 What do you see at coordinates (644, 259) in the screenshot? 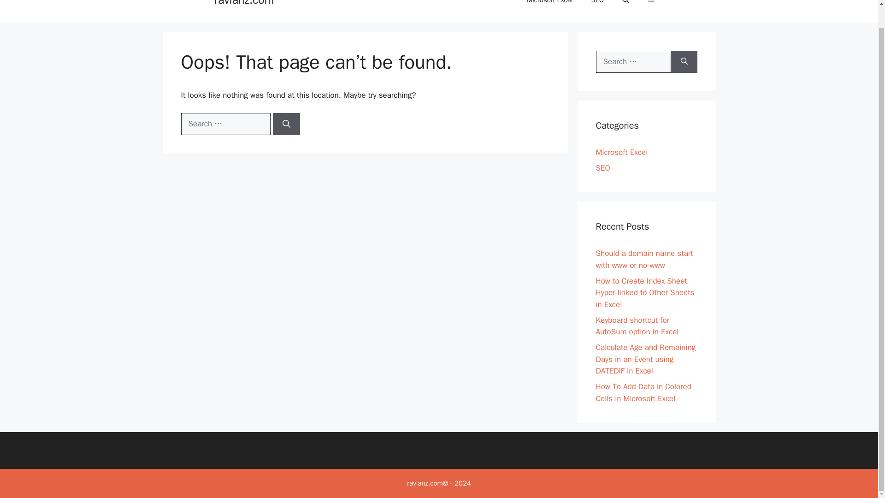
I see `Should a domain name start with www or no-www` at bounding box center [644, 259].